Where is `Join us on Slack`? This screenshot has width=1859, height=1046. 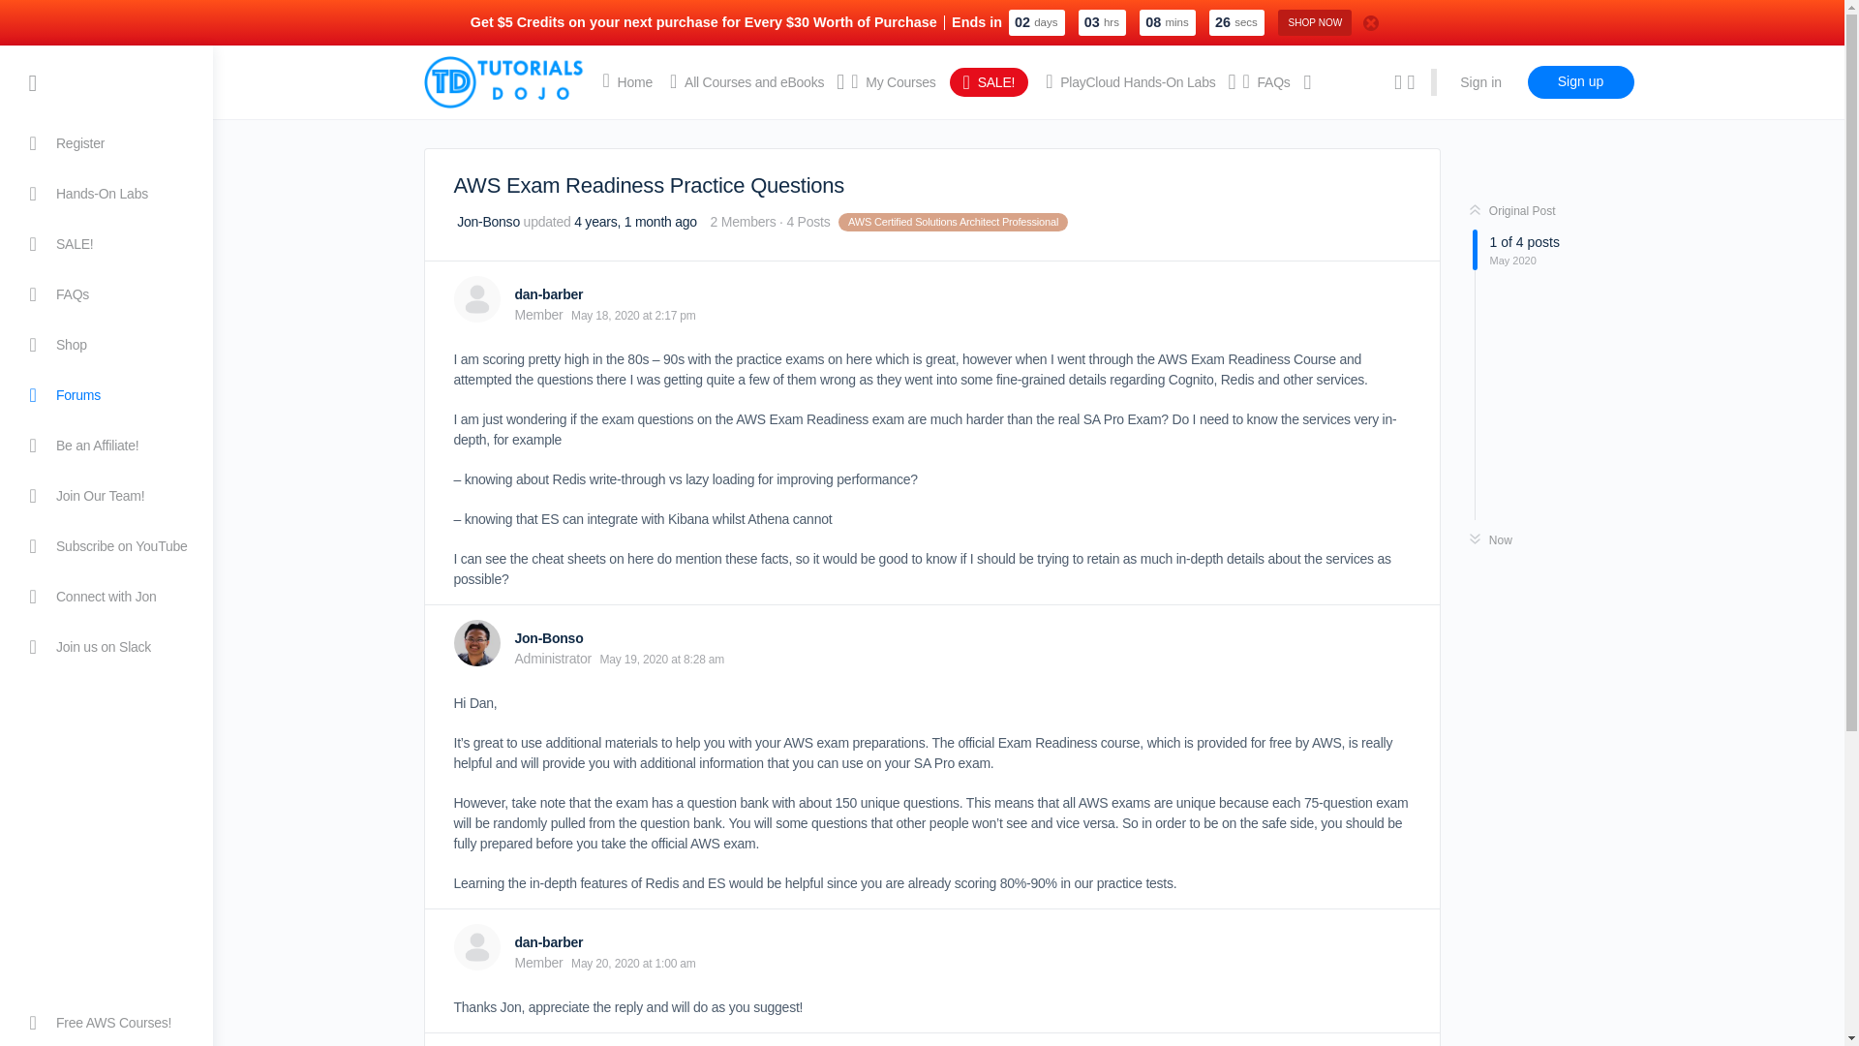 Join us on Slack is located at coordinates (107, 647).